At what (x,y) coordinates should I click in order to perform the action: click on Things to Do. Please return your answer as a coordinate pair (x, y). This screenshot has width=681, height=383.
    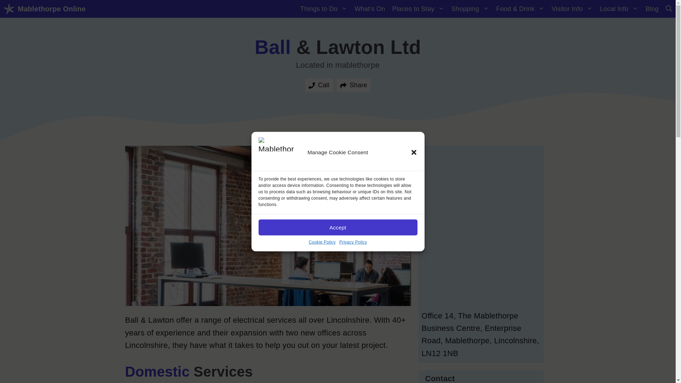
    Looking at the image, I should click on (323, 9).